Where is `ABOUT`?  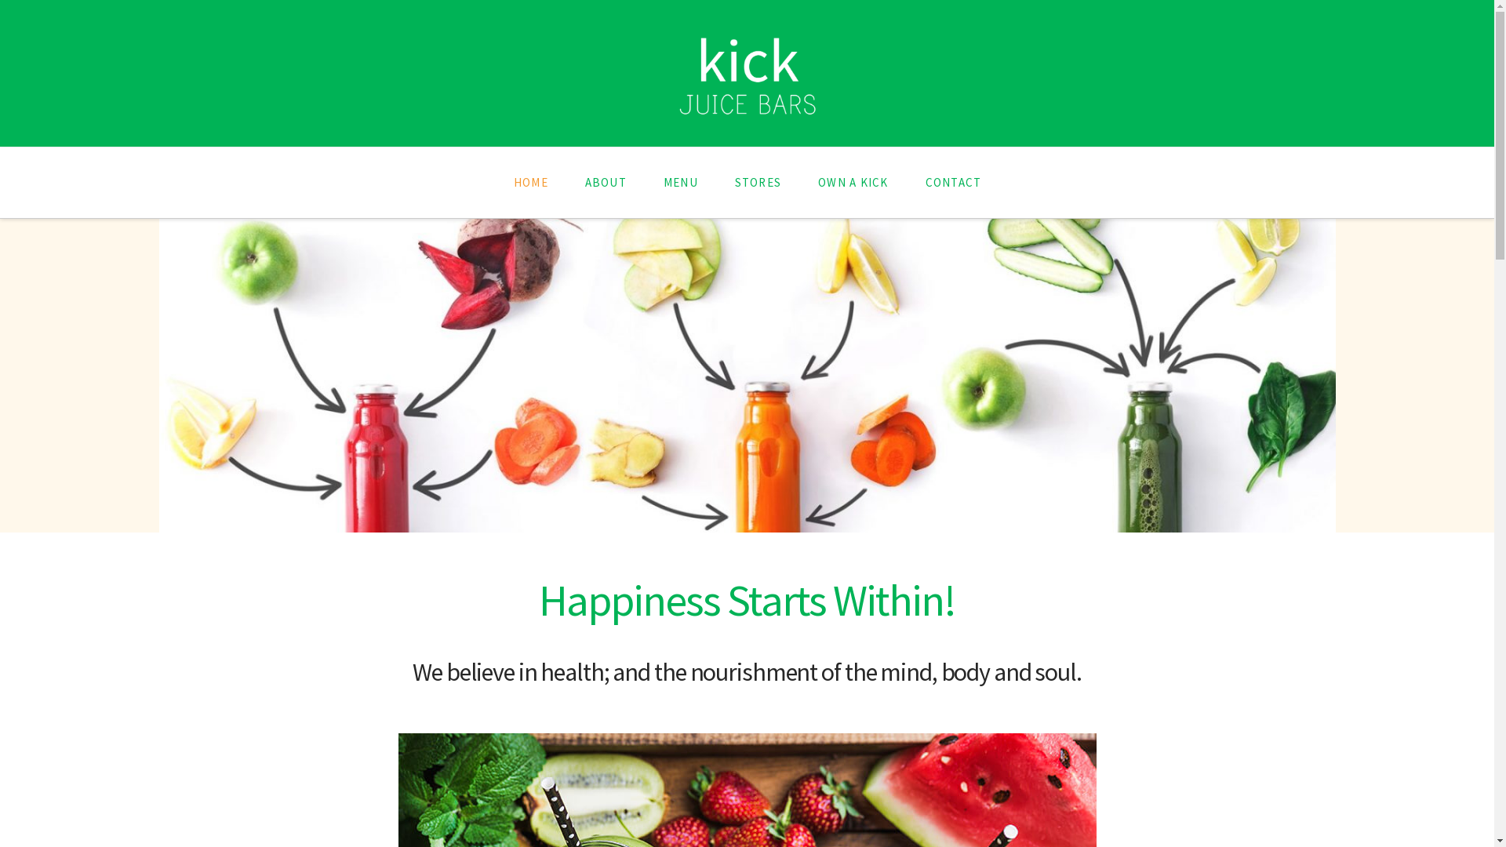
ABOUT is located at coordinates (606, 183).